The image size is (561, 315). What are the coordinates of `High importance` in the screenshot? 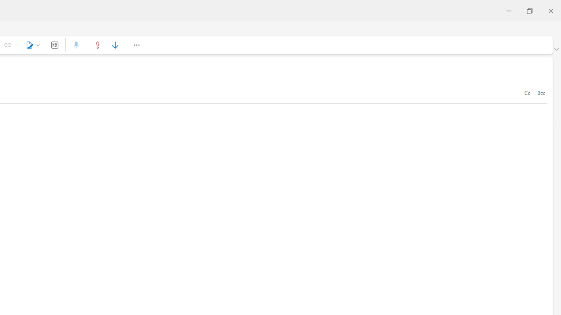 It's located at (98, 45).